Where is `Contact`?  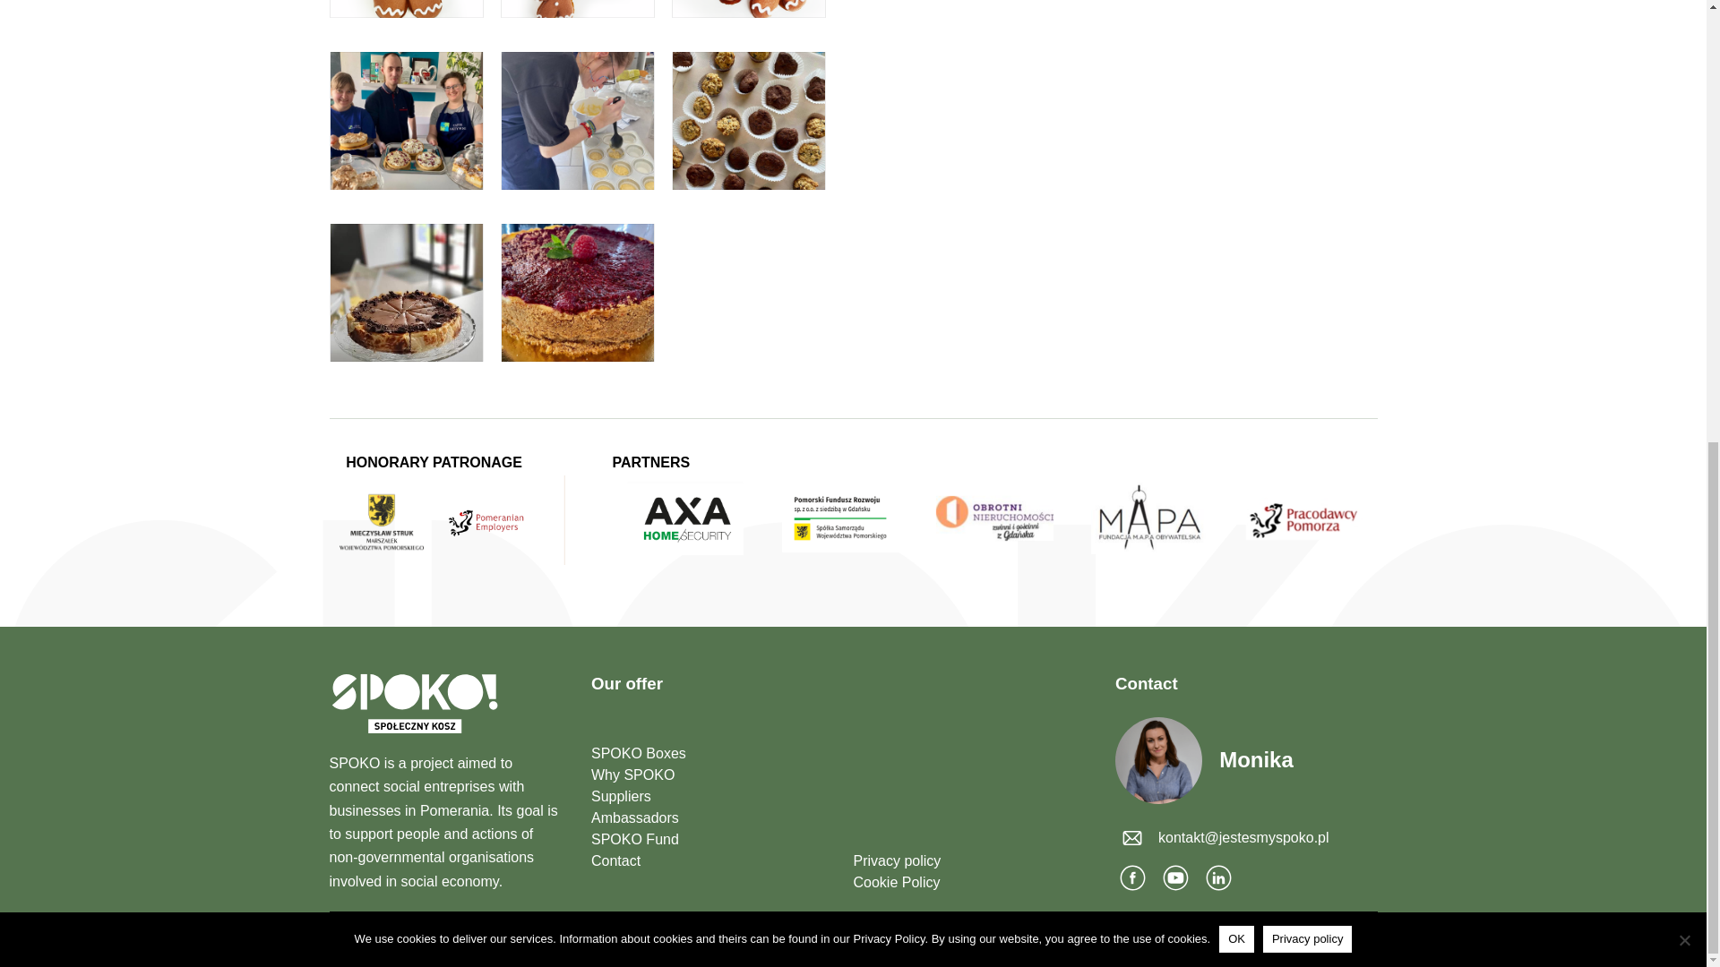 Contact is located at coordinates (709, 861).